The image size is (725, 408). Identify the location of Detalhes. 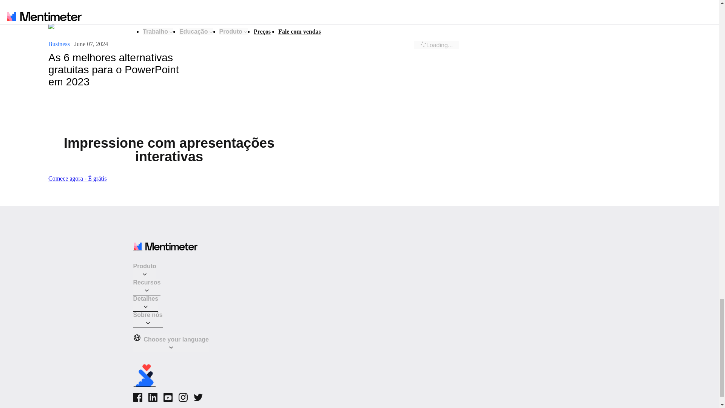
(145, 303).